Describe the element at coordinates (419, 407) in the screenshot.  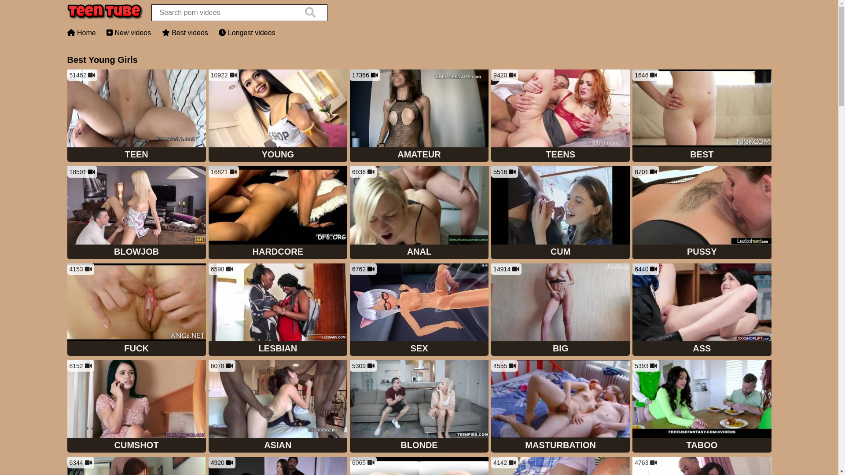
I see `5309
BLONDE` at that location.